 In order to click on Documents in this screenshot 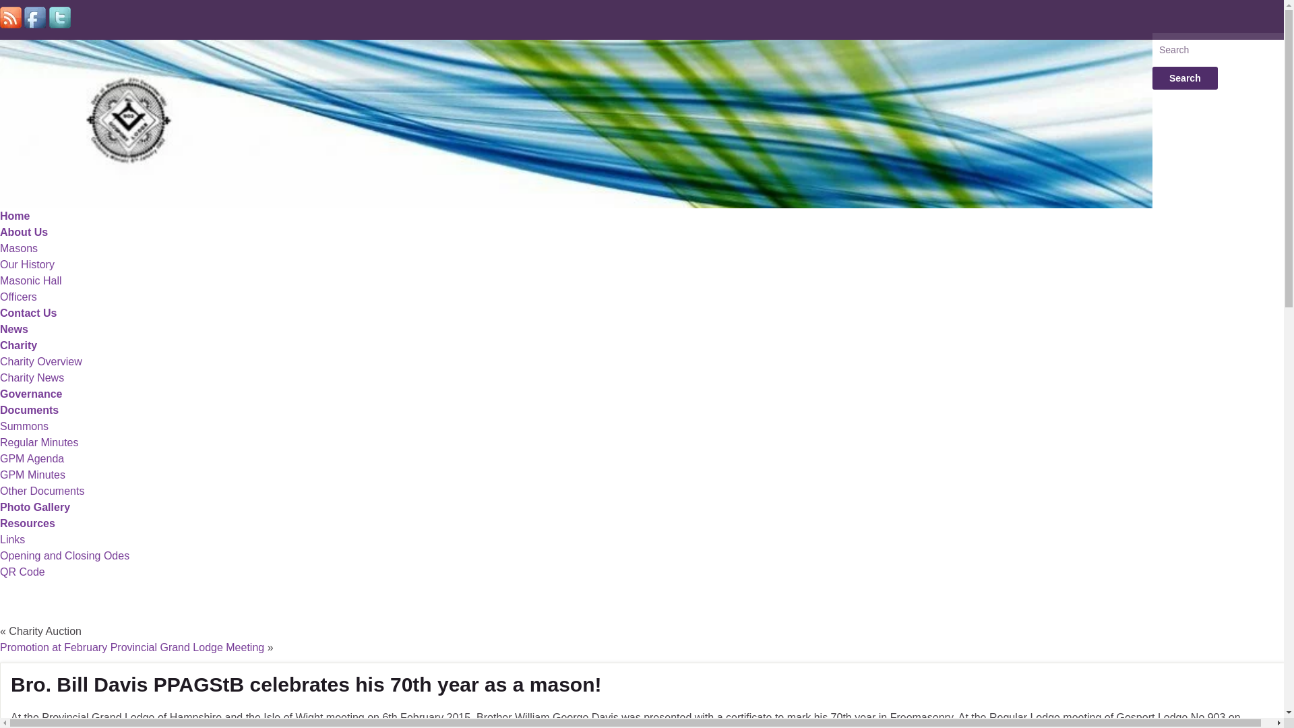, I will do `click(29, 410)`.